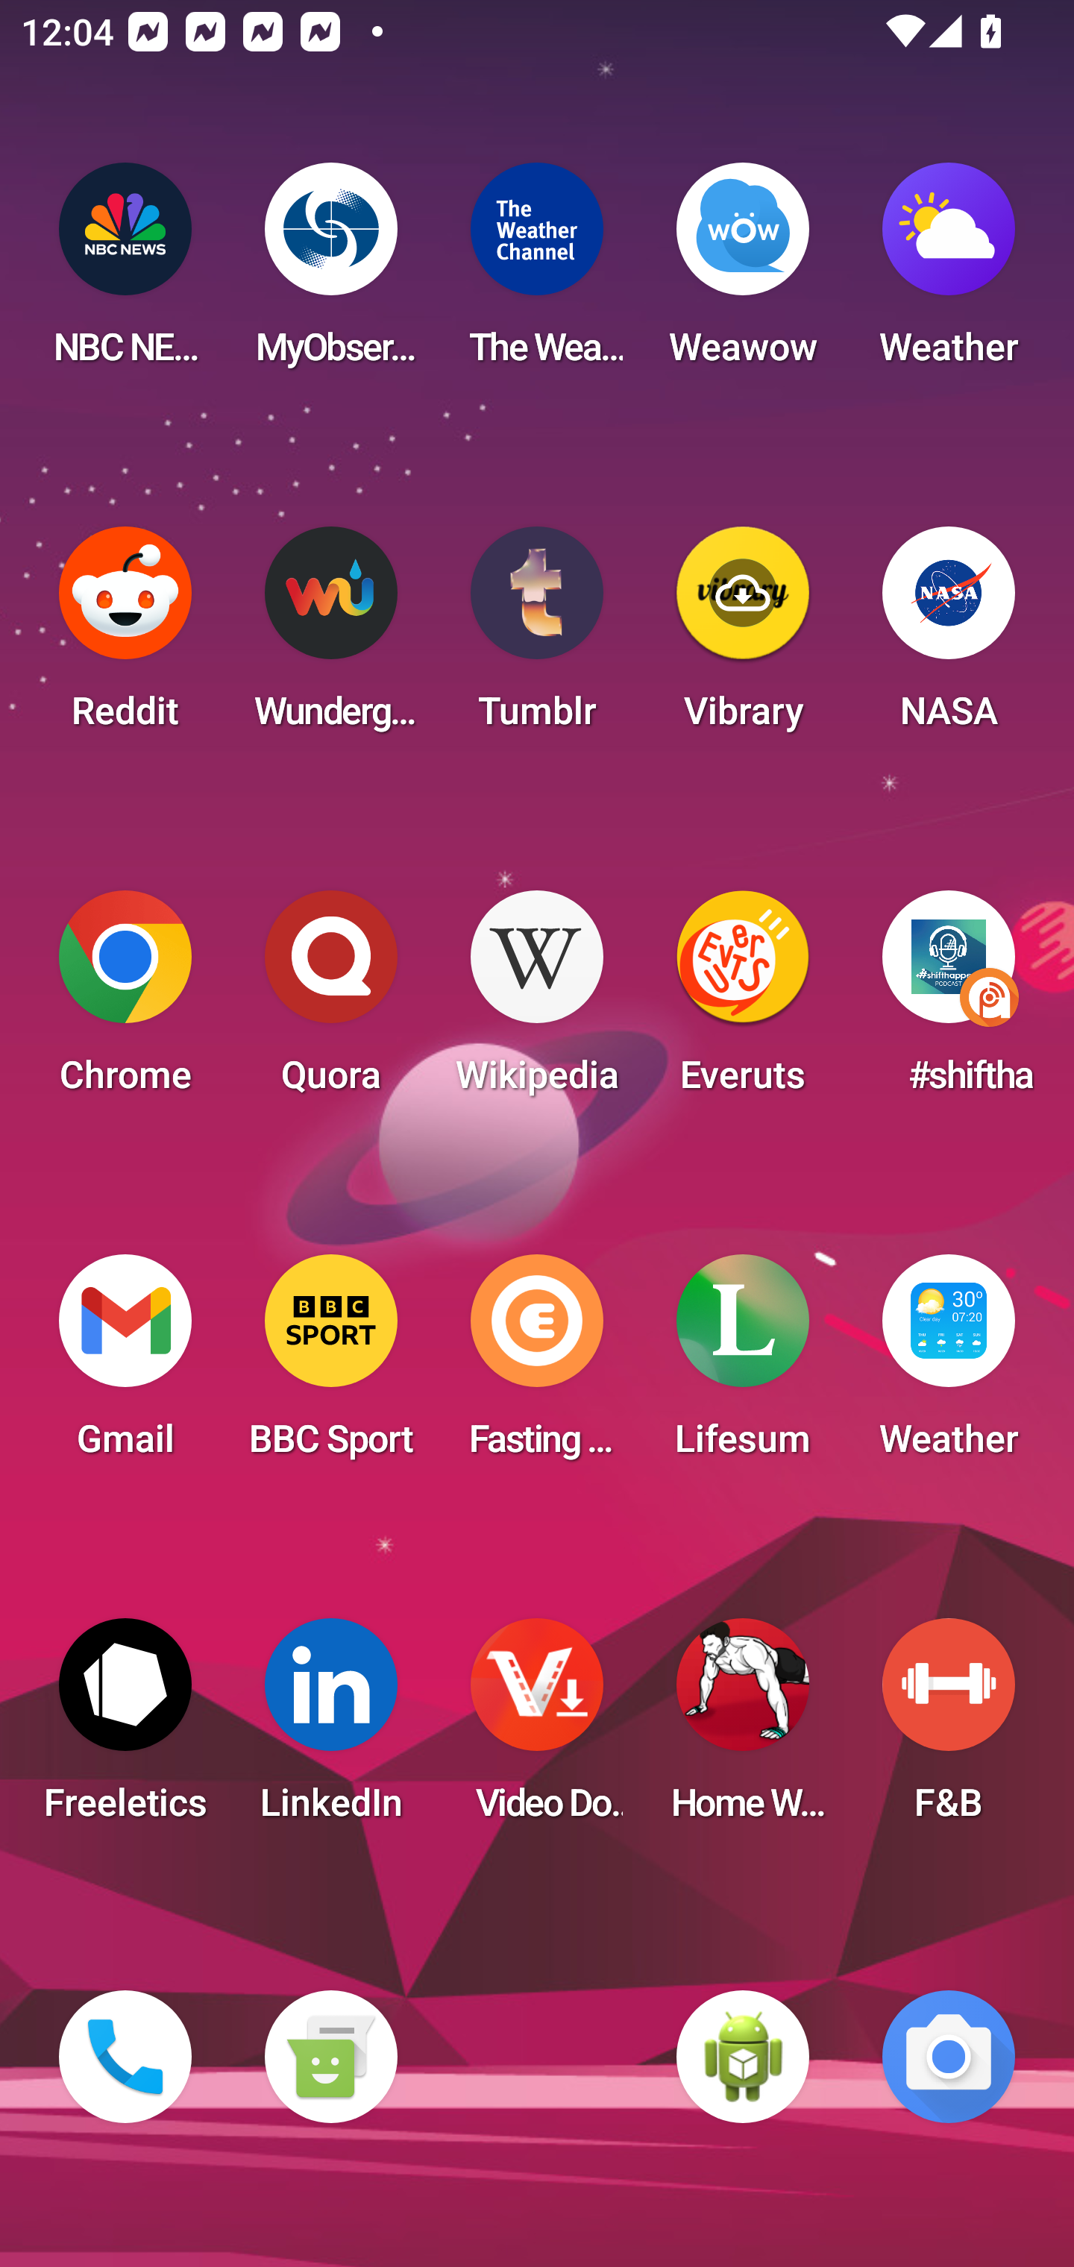 The height and width of the screenshot is (2267, 1074). I want to click on NBC NEWS, so click(125, 273).